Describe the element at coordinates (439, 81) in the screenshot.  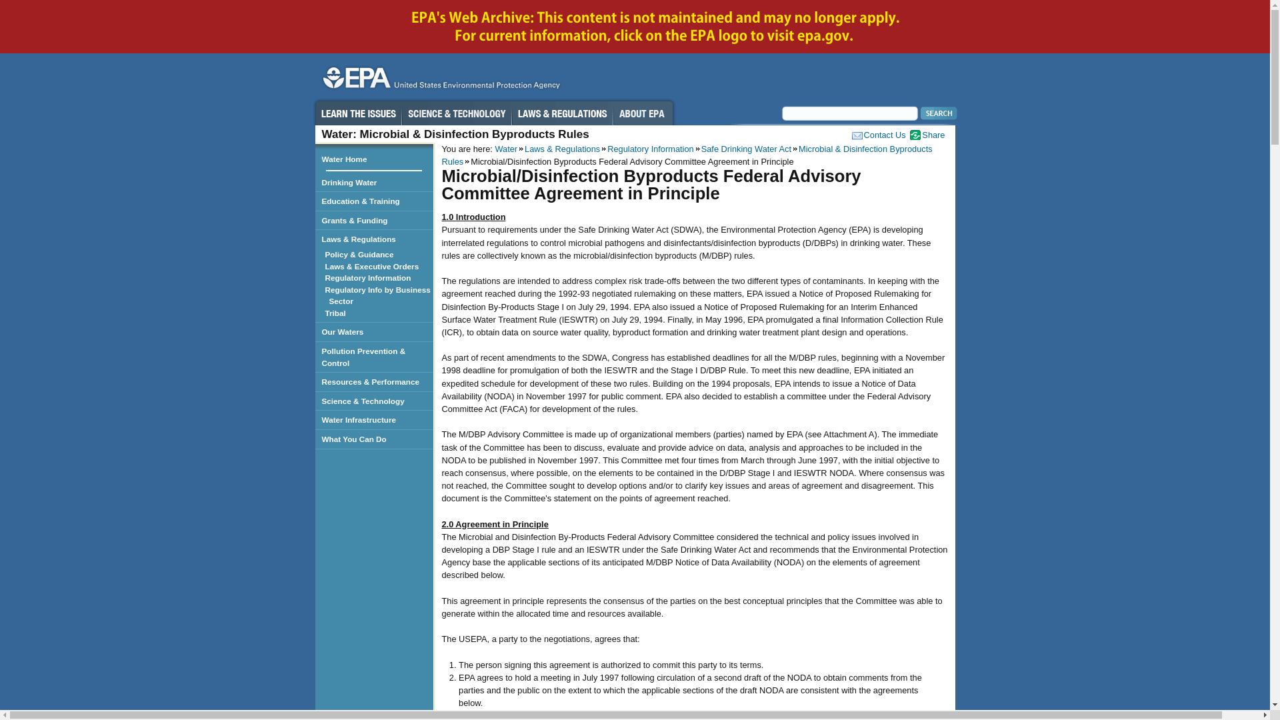
I see `US EPA Home Page` at that location.